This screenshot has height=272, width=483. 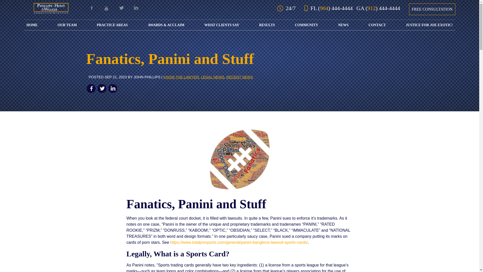 I want to click on PRACTICE AREAS, so click(x=112, y=25).